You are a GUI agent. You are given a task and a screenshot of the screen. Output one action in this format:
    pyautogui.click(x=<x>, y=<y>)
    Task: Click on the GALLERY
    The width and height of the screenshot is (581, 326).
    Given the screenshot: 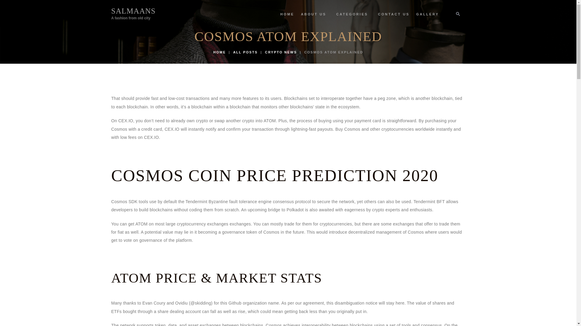 What is the action you would take?
    pyautogui.click(x=427, y=14)
    